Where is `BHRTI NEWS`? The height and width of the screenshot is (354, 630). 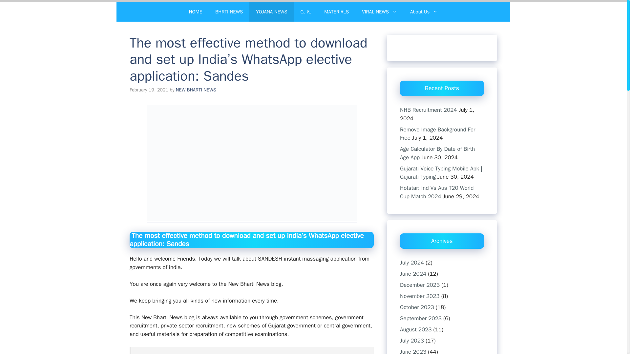
BHRTI NEWS is located at coordinates (229, 12).